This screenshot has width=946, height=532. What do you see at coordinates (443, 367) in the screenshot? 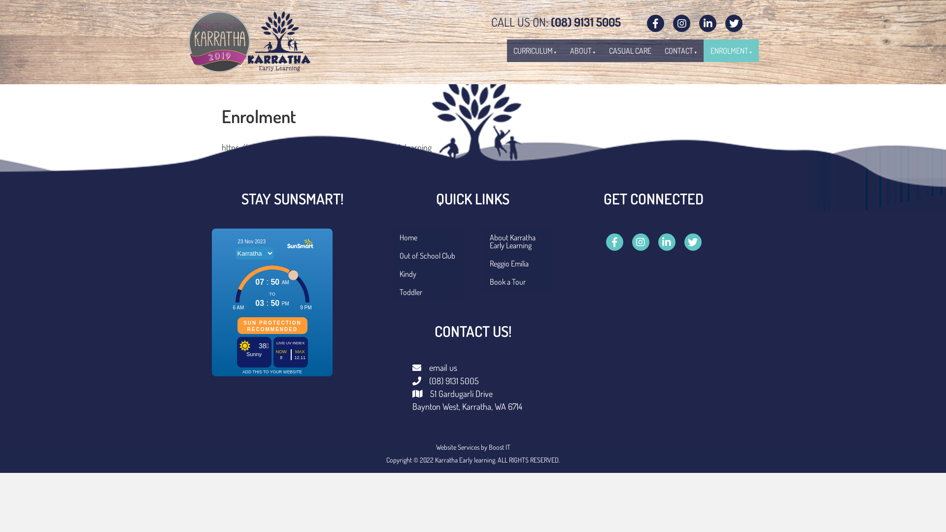
I see `email us` at bounding box center [443, 367].